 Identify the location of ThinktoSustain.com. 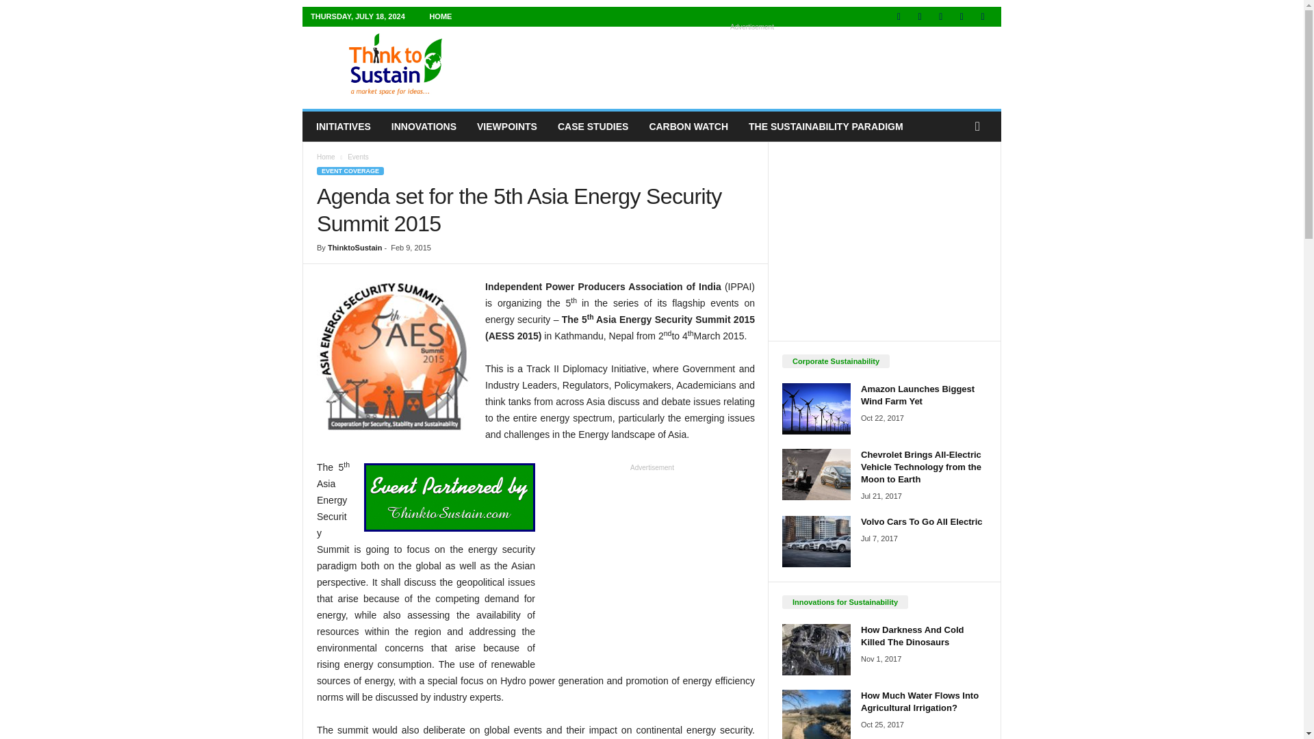
(396, 64).